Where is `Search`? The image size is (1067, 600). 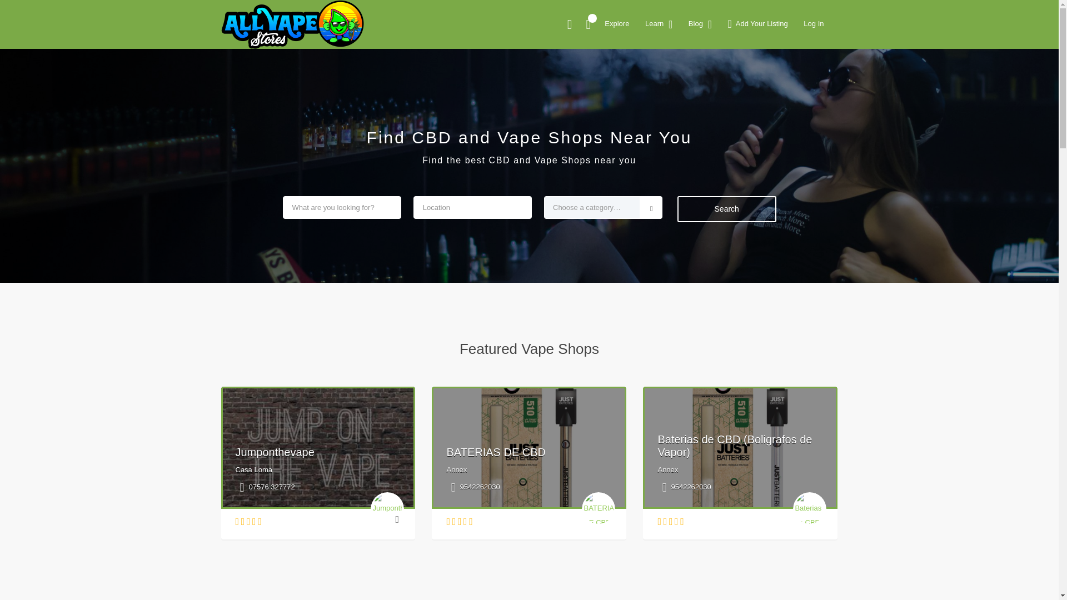
Search is located at coordinates (770, 63).